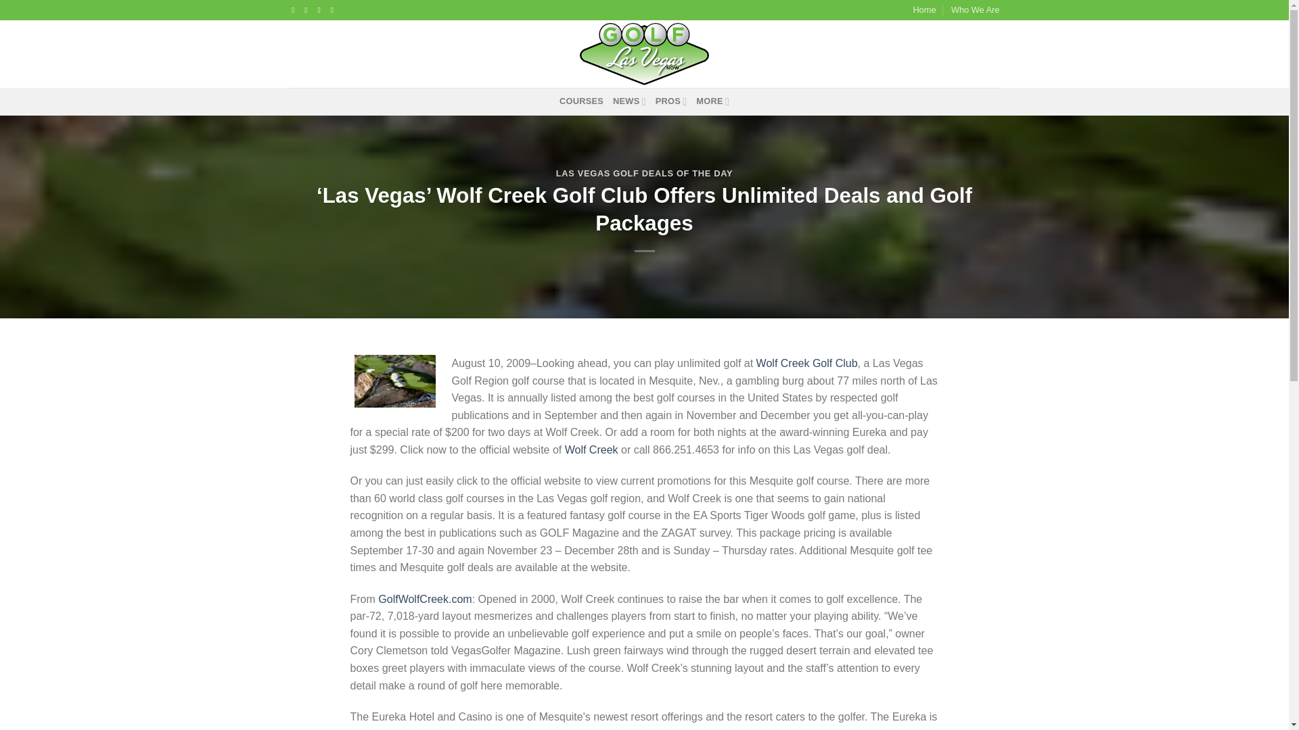  I want to click on NEWS, so click(629, 101).